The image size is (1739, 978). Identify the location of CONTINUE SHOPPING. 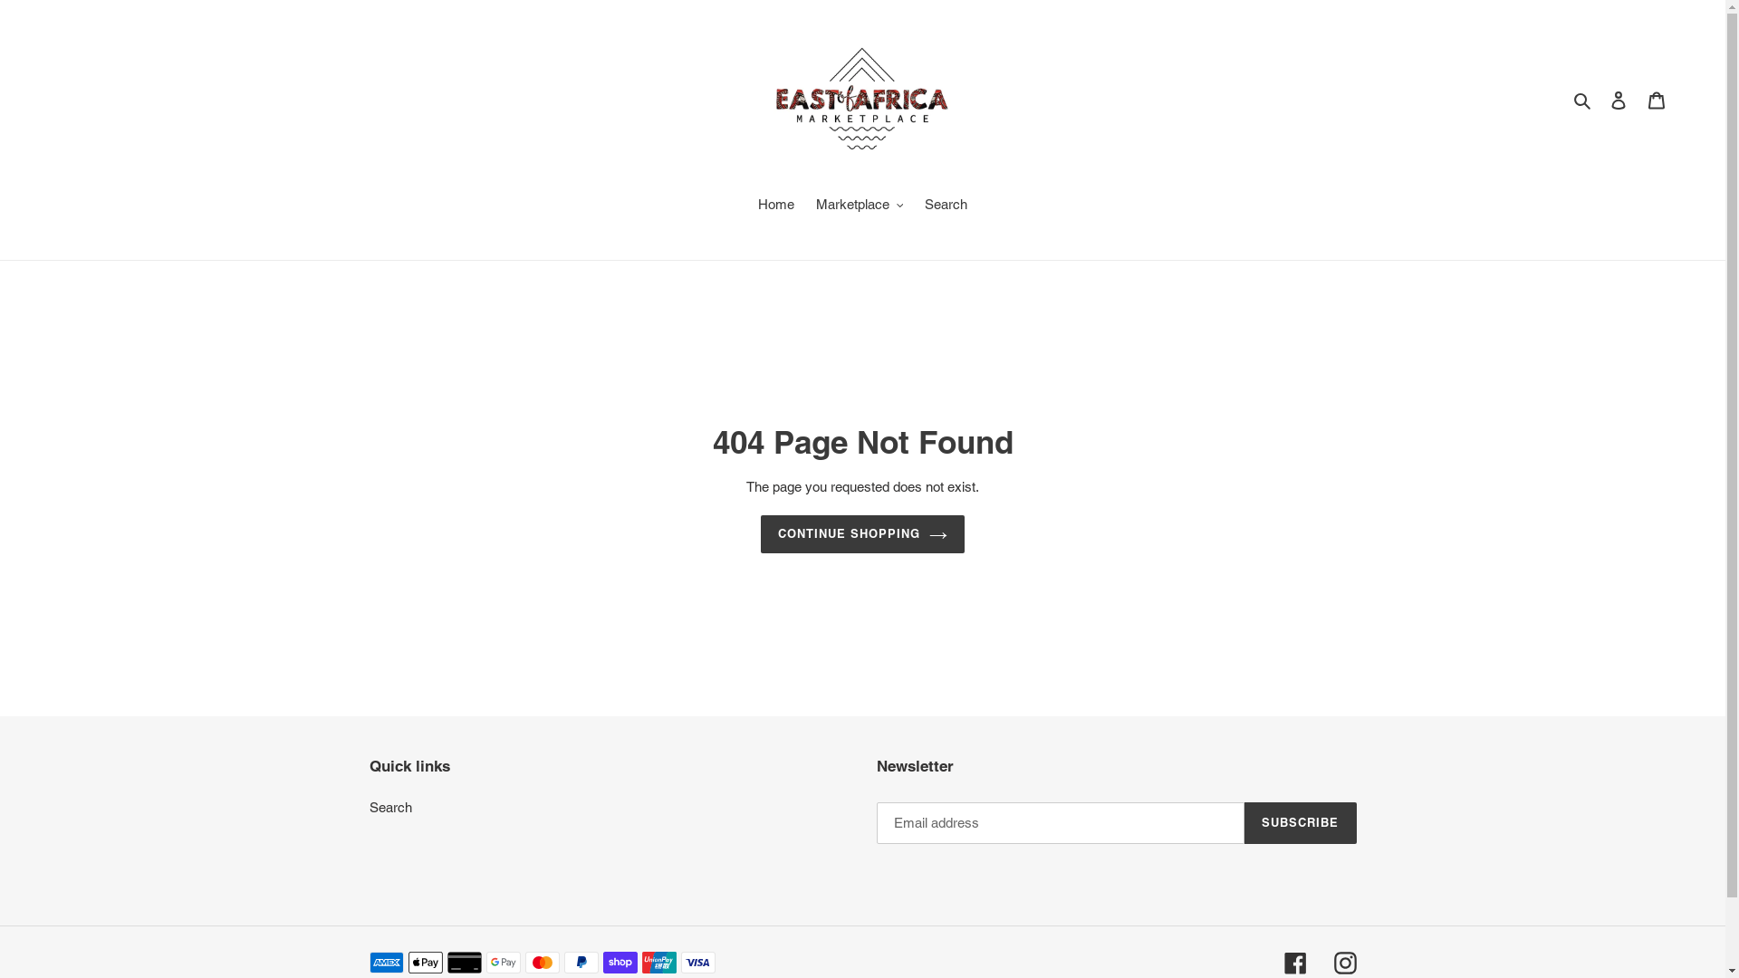
(863, 535).